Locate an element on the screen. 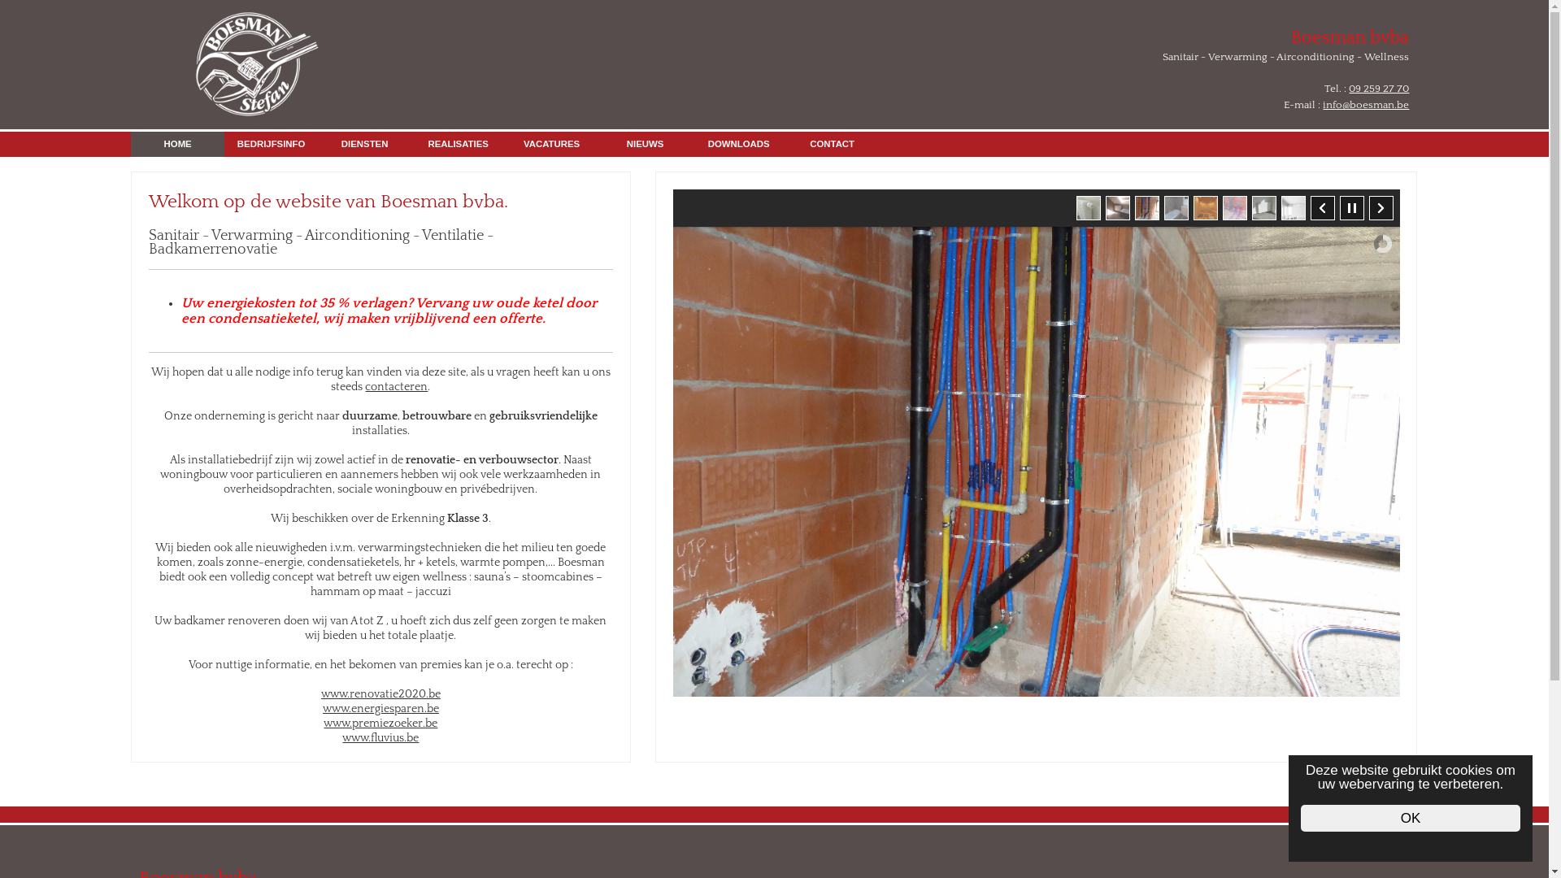  contacteren is located at coordinates (397, 387).